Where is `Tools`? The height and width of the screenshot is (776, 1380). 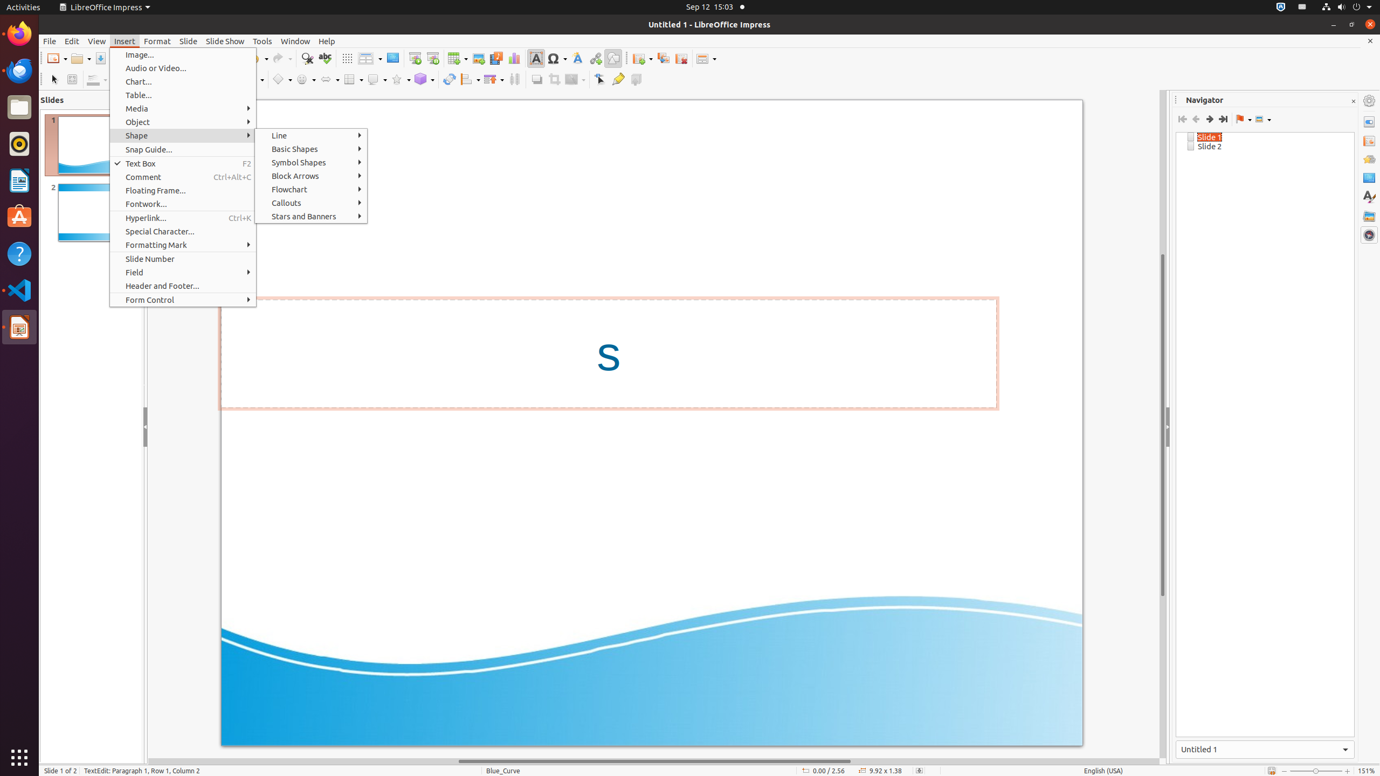
Tools is located at coordinates (263, 41).